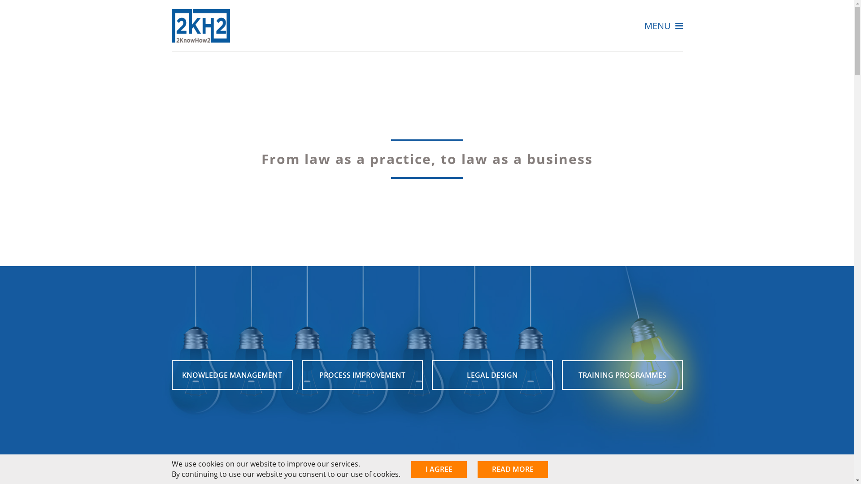 The image size is (861, 484). Describe the element at coordinates (232, 376) in the screenshot. I see `KNOWLEDGE MANAGEMENT` at that location.